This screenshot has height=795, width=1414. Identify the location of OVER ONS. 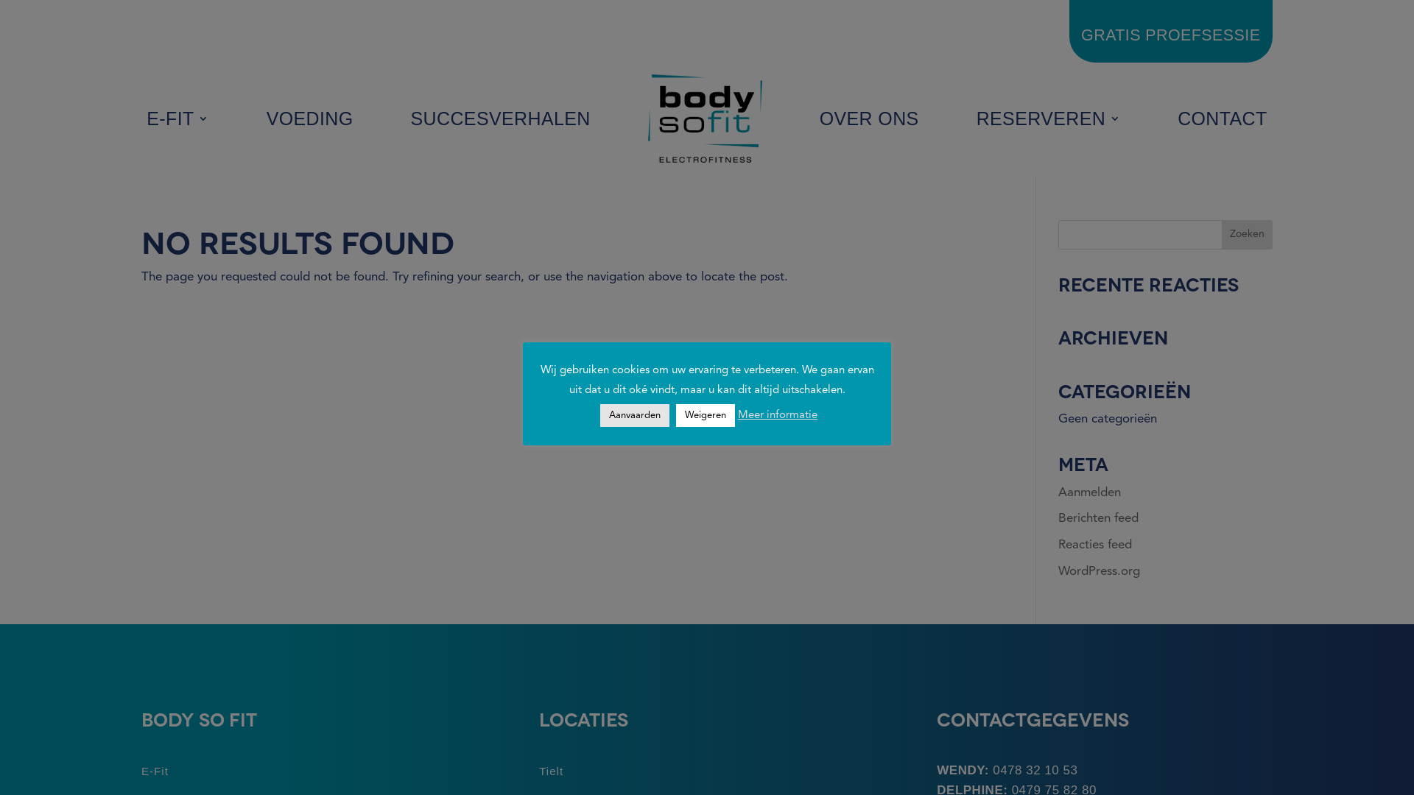
(869, 119).